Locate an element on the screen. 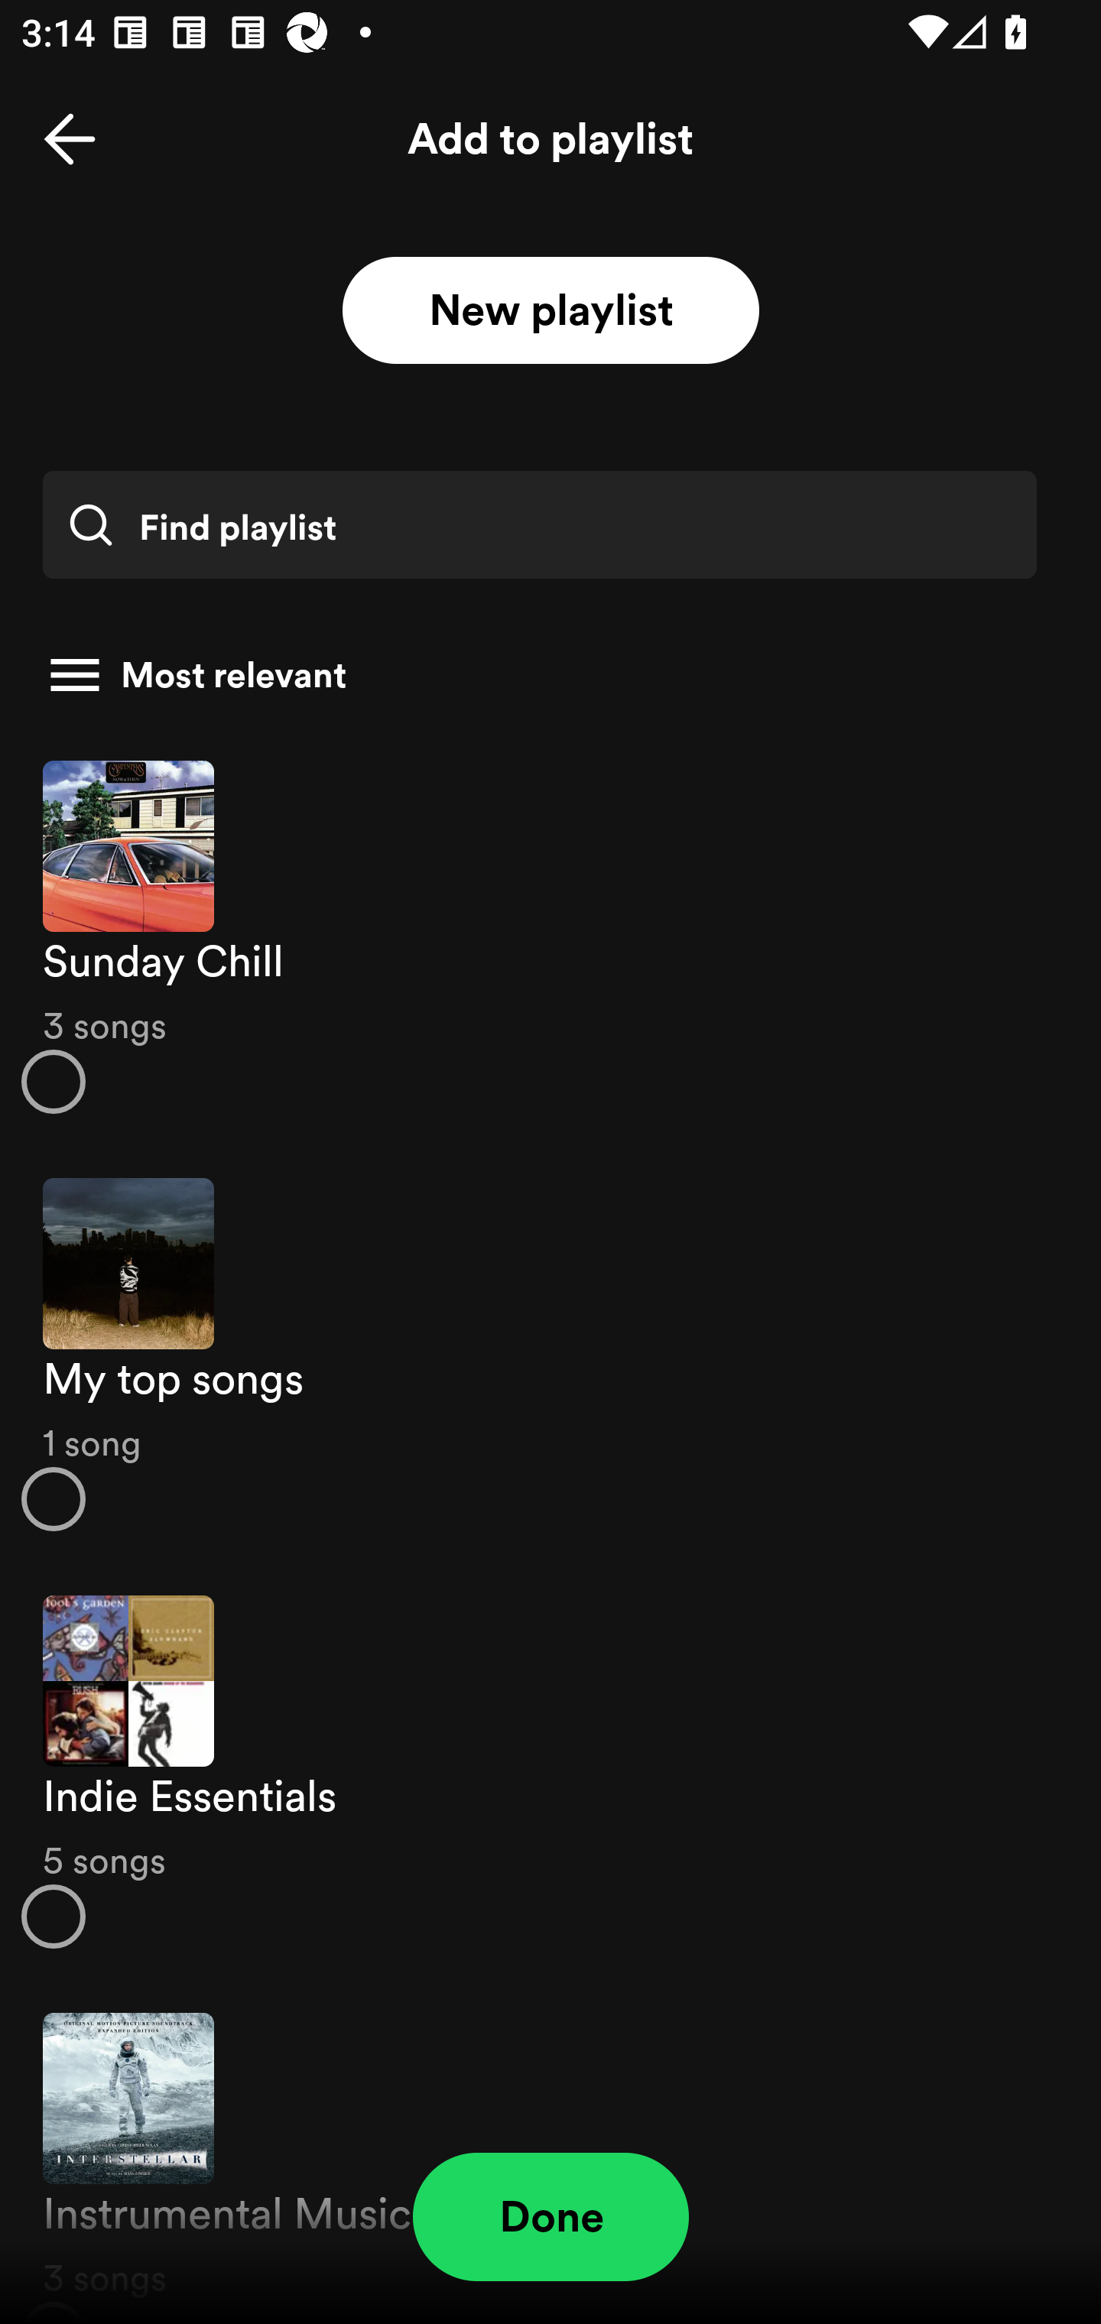 This screenshot has width=1101, height=2324. My top songs 1 song is located at coordinates (550, 1355).